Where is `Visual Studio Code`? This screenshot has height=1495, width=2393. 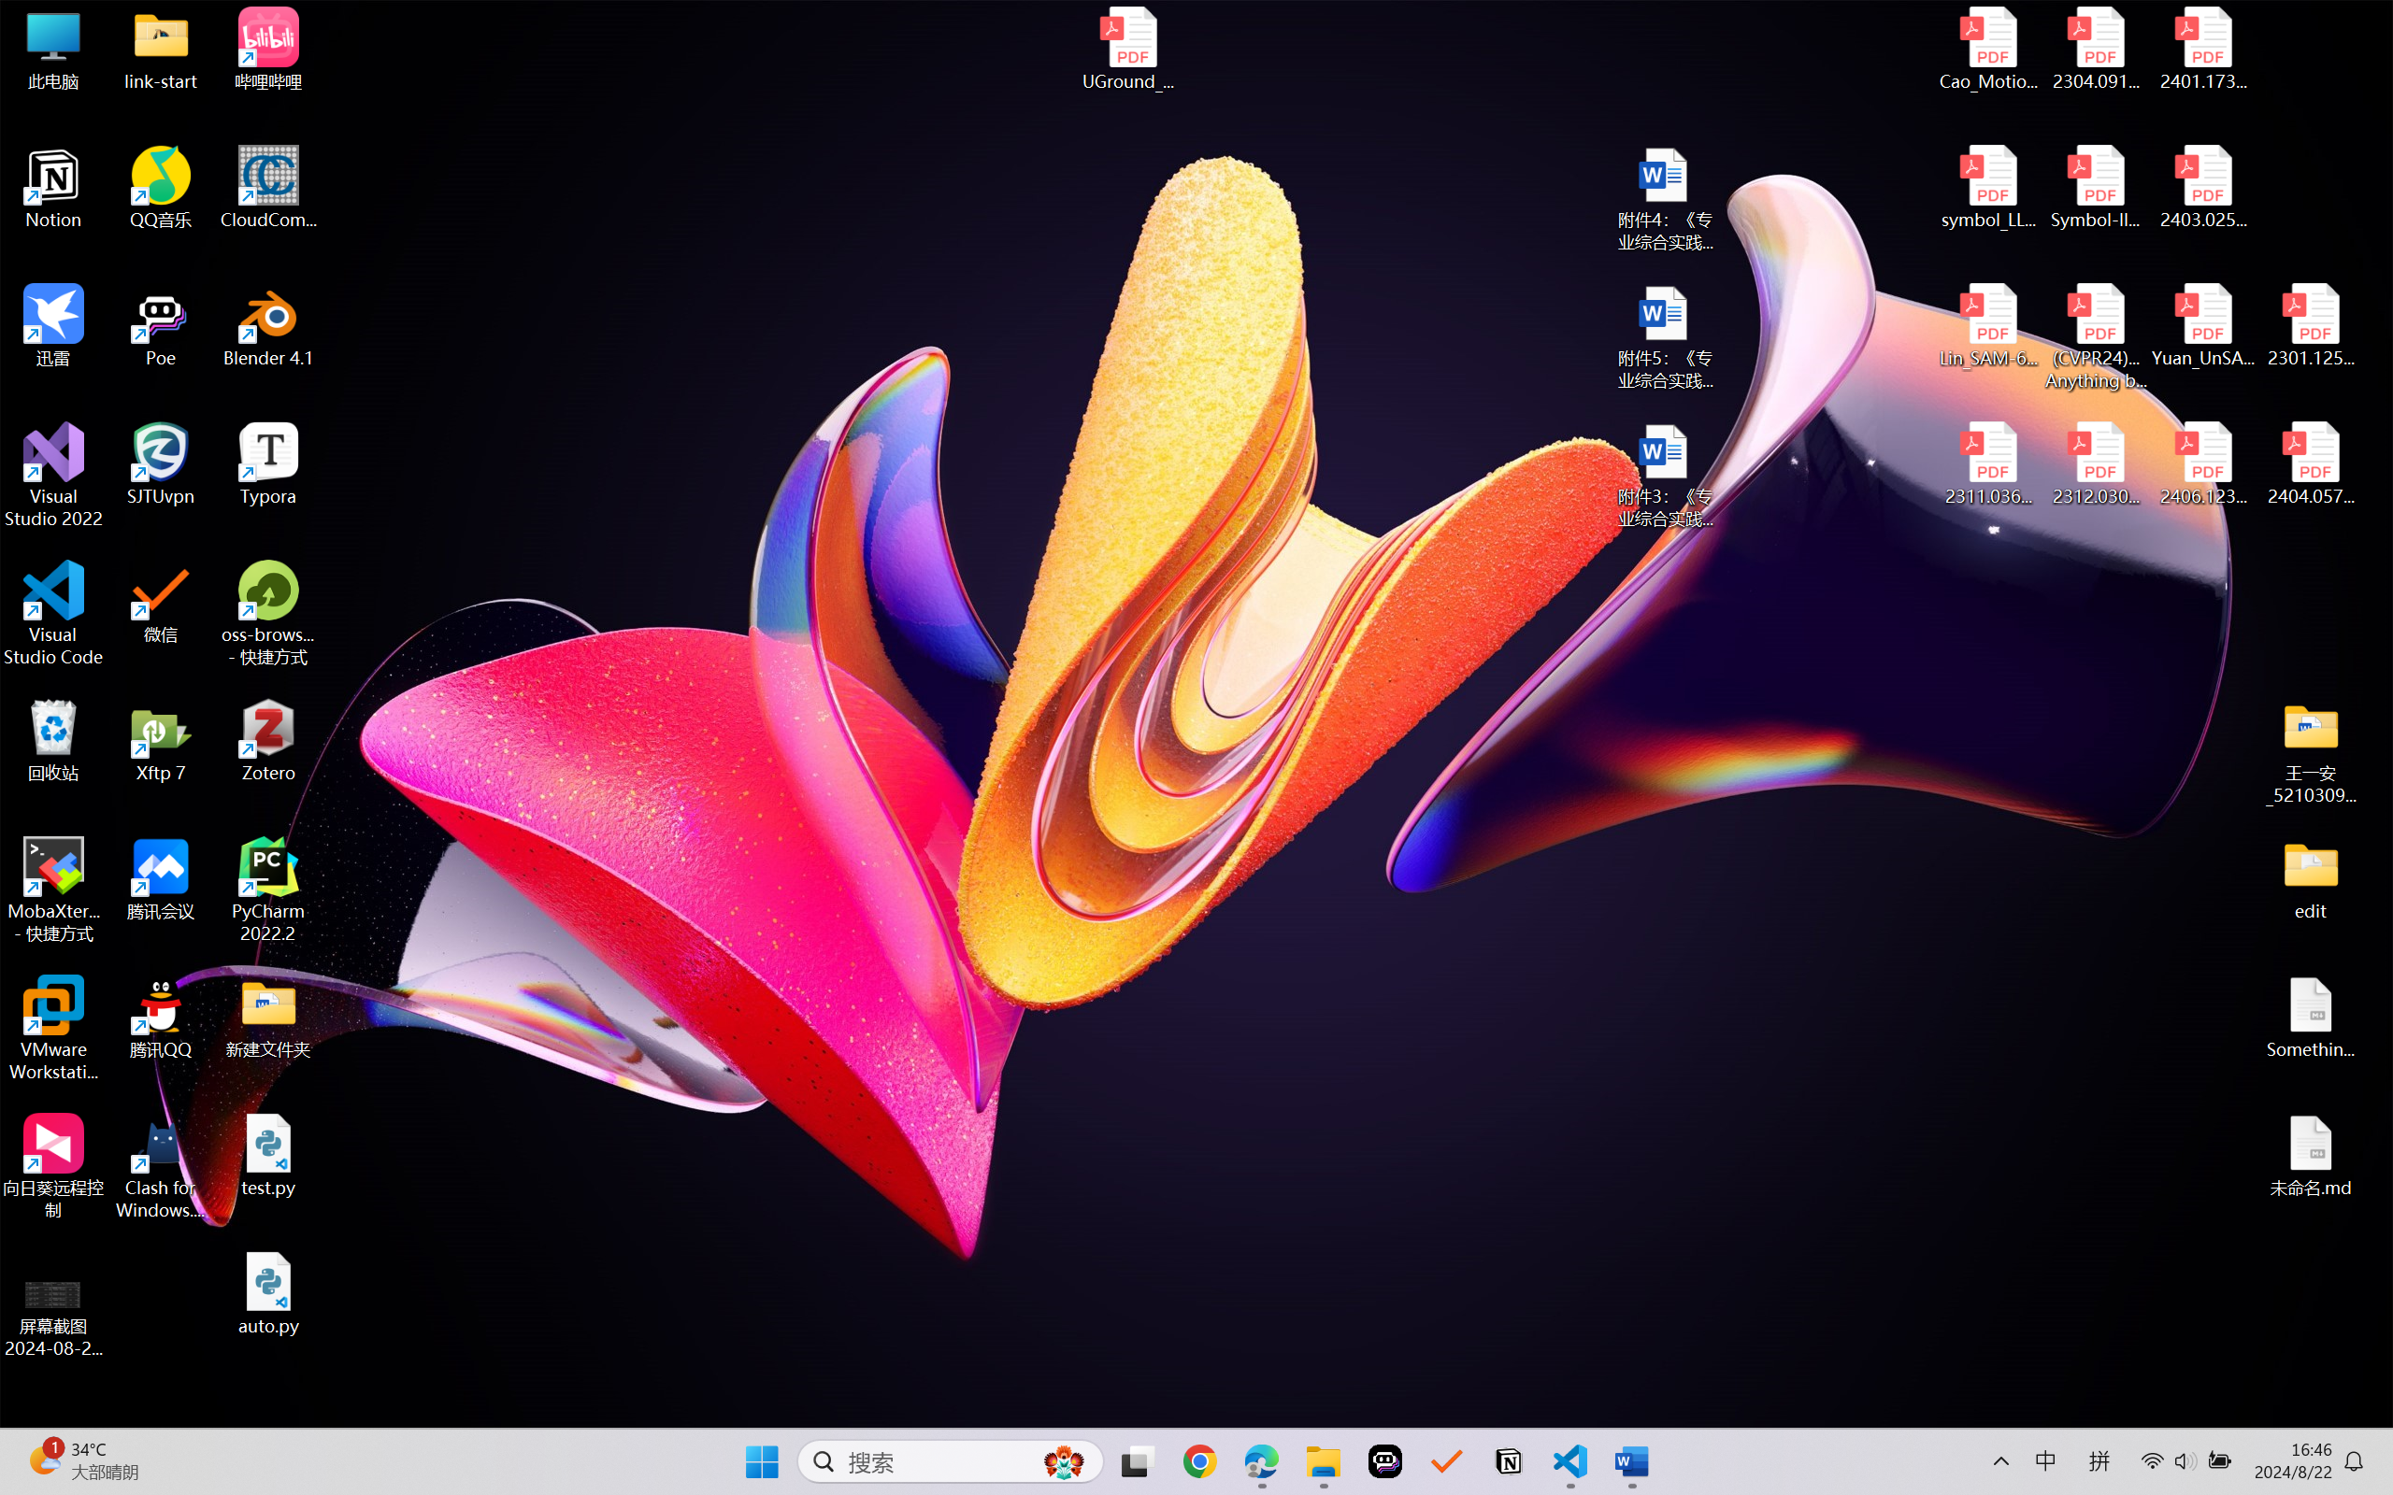
Visual Studio Code is located at coordinates (54, 613).